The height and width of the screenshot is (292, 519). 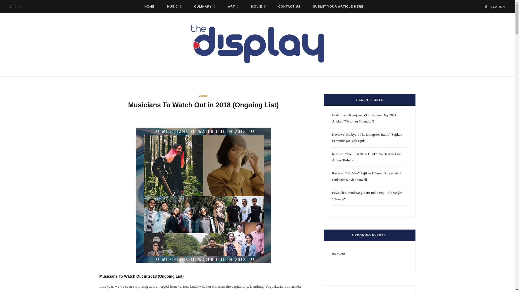 I want to click on MUSIC, so click(x=174, y=6).